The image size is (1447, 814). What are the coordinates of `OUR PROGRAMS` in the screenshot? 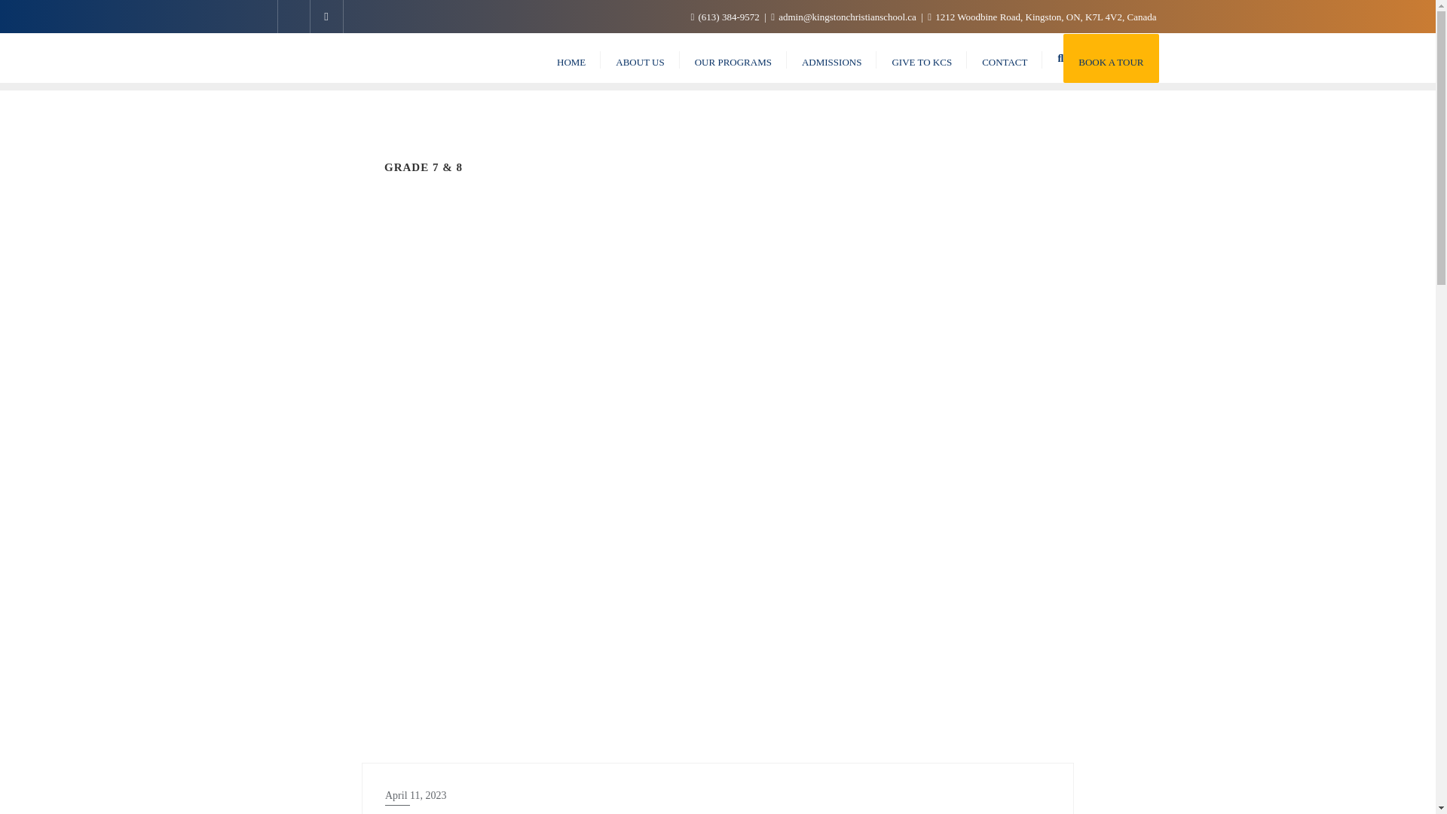 It's located at (733, 59).